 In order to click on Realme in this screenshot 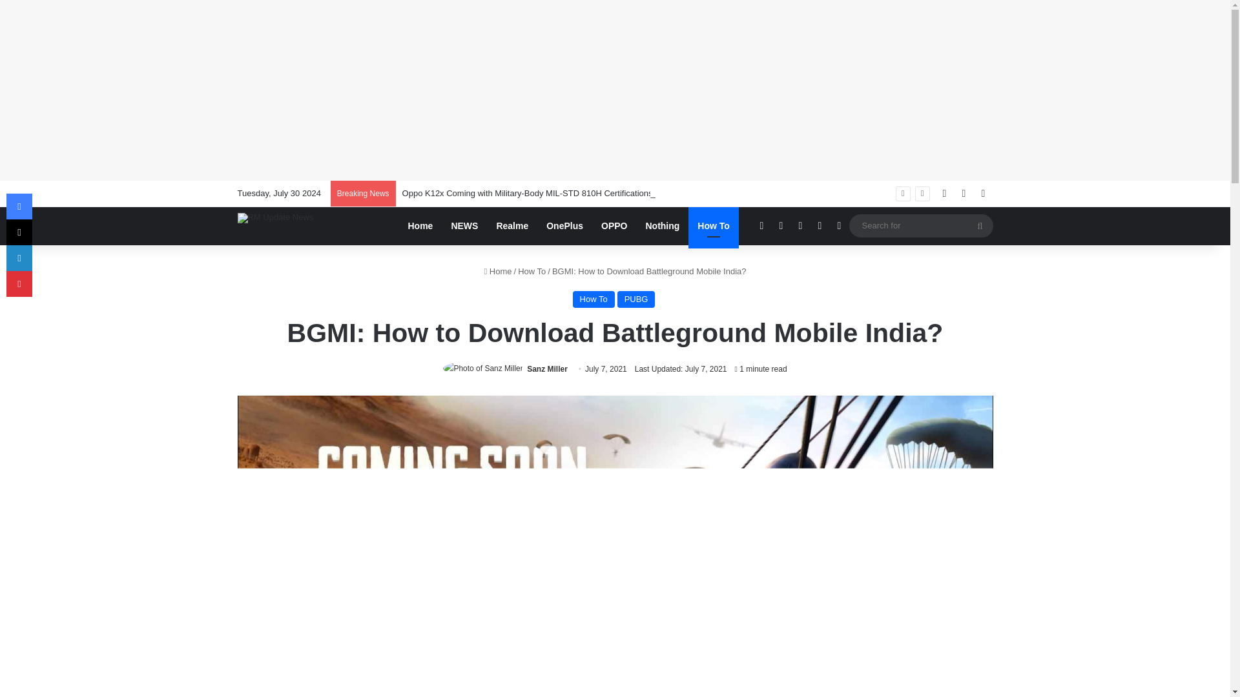, I will do `click(512, 226)`.